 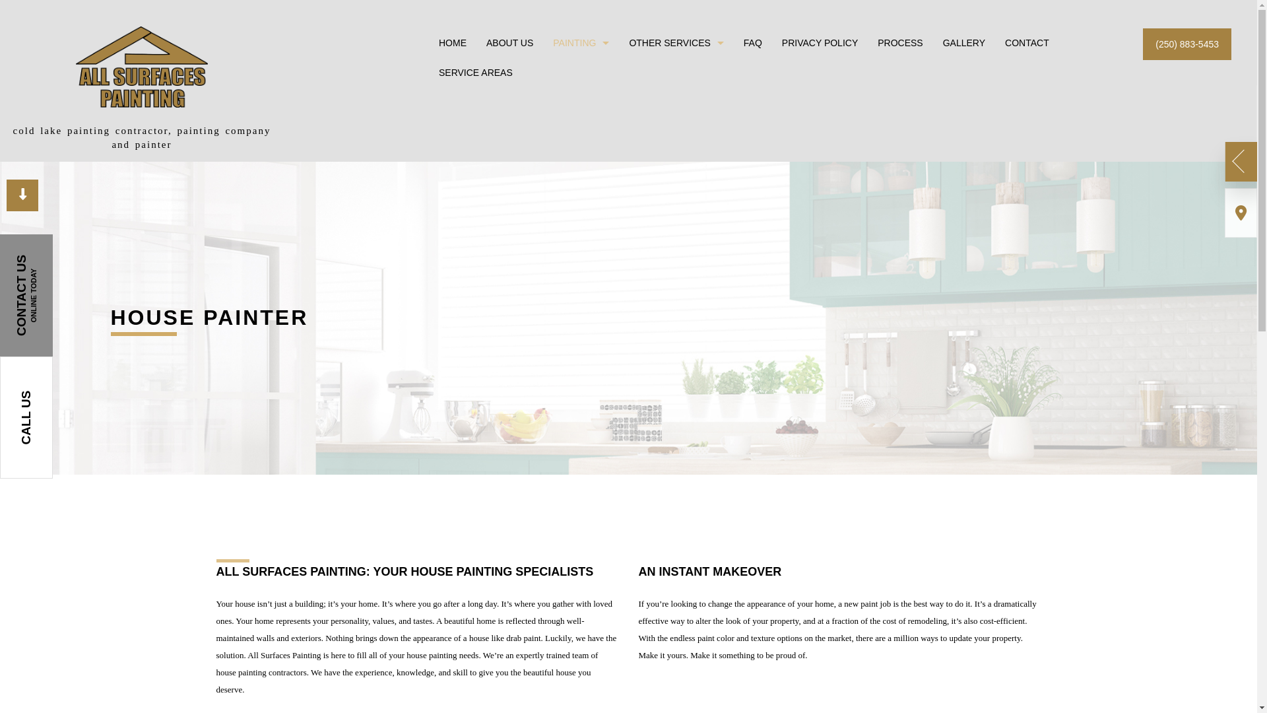 I want to click on ABOUT US, so click(x=509, y=44).